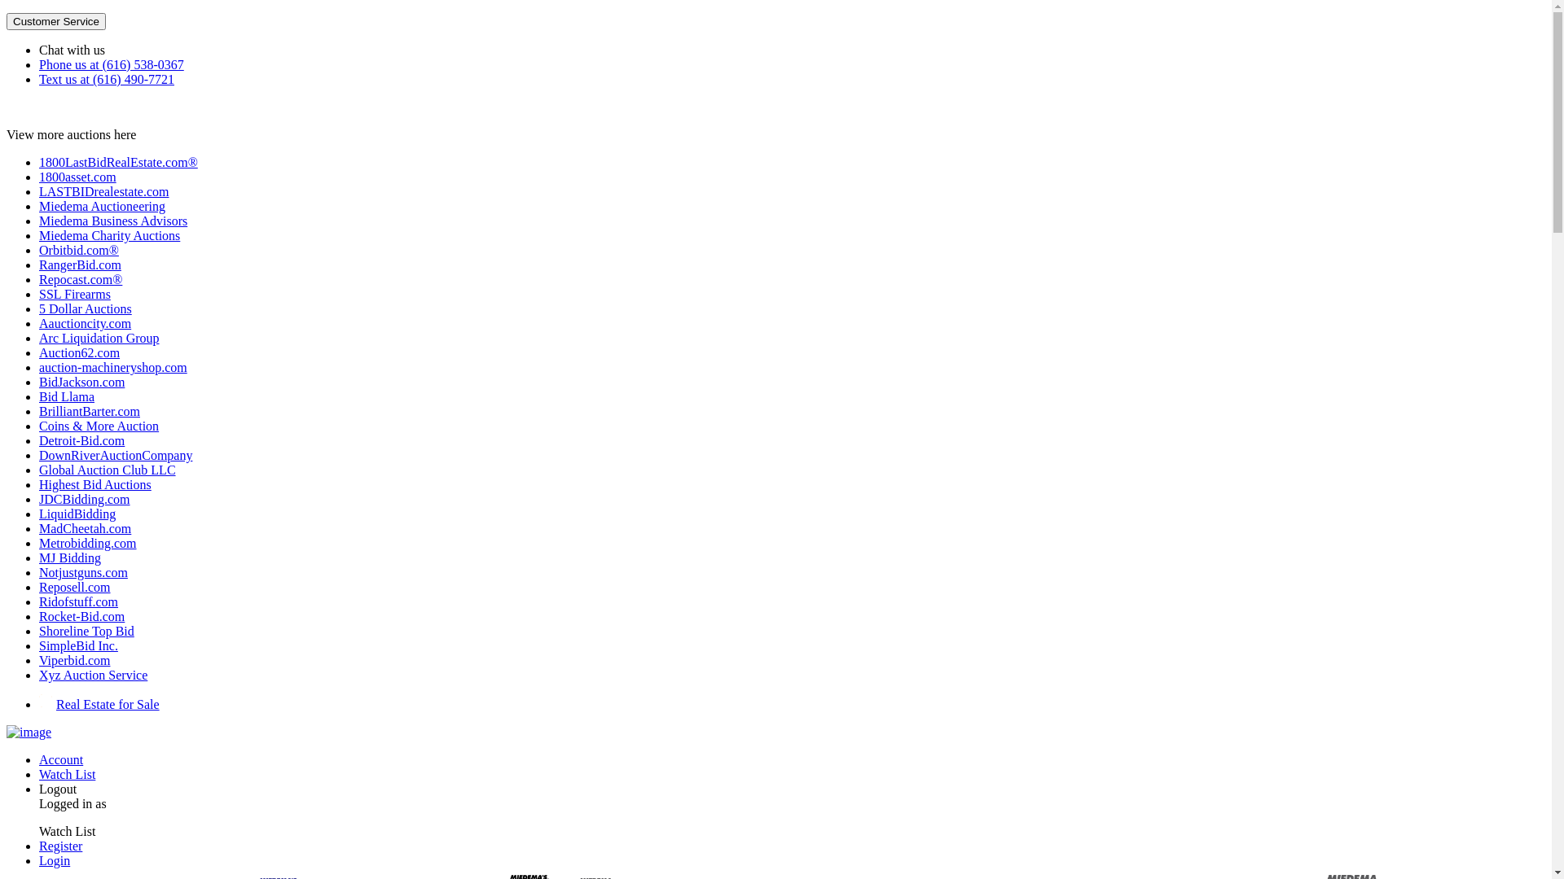 The image size is (1564, 879). I want to click on Aauctioncity.com, so click(85, 324).